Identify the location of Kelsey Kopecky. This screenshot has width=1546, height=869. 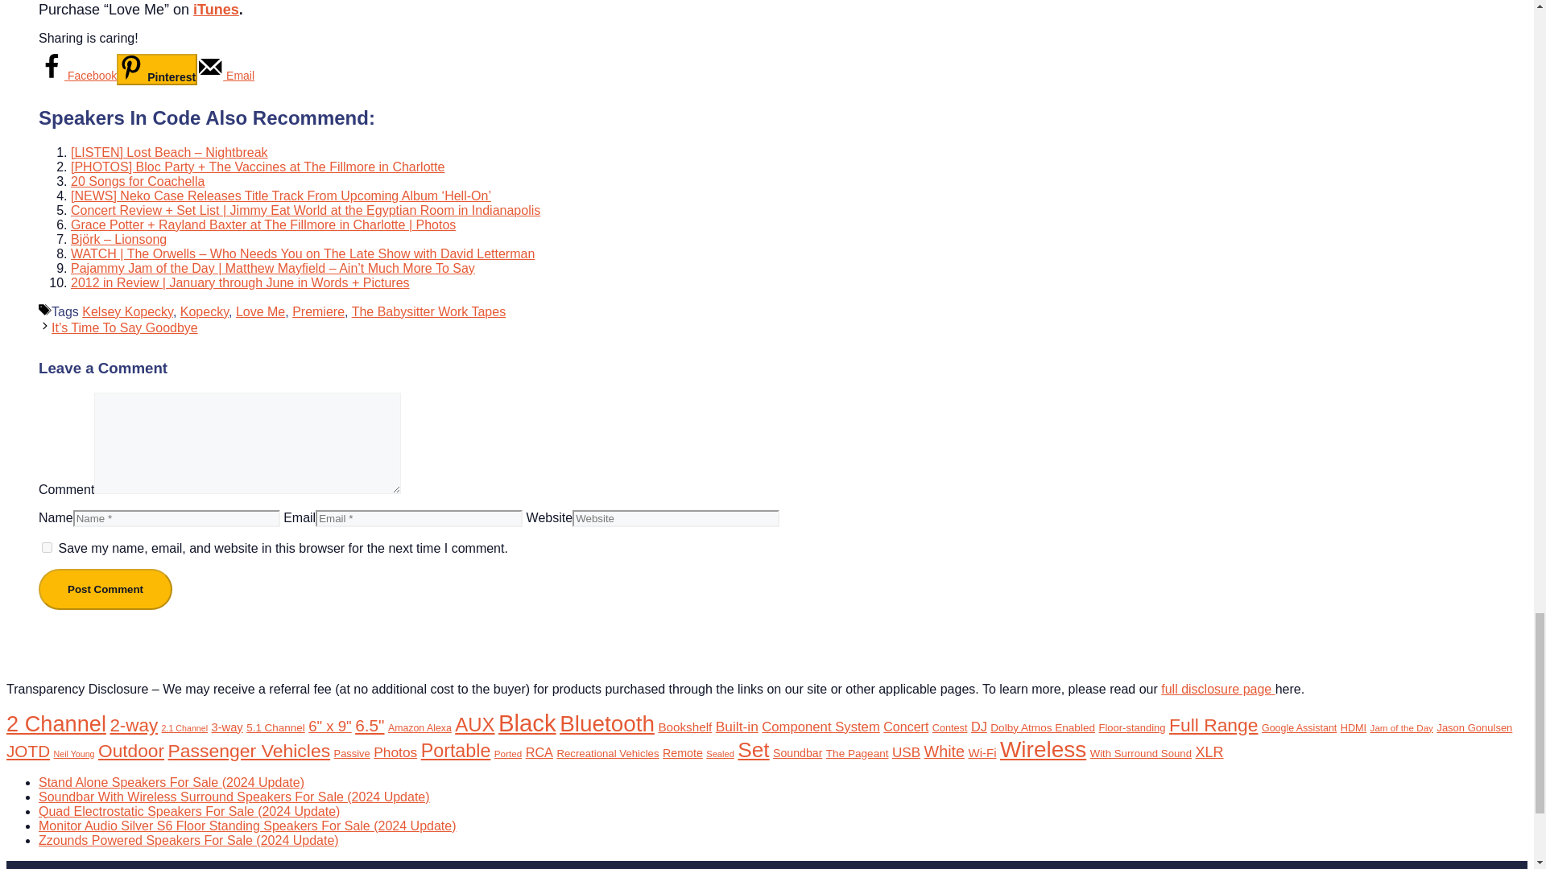
(127, 312).